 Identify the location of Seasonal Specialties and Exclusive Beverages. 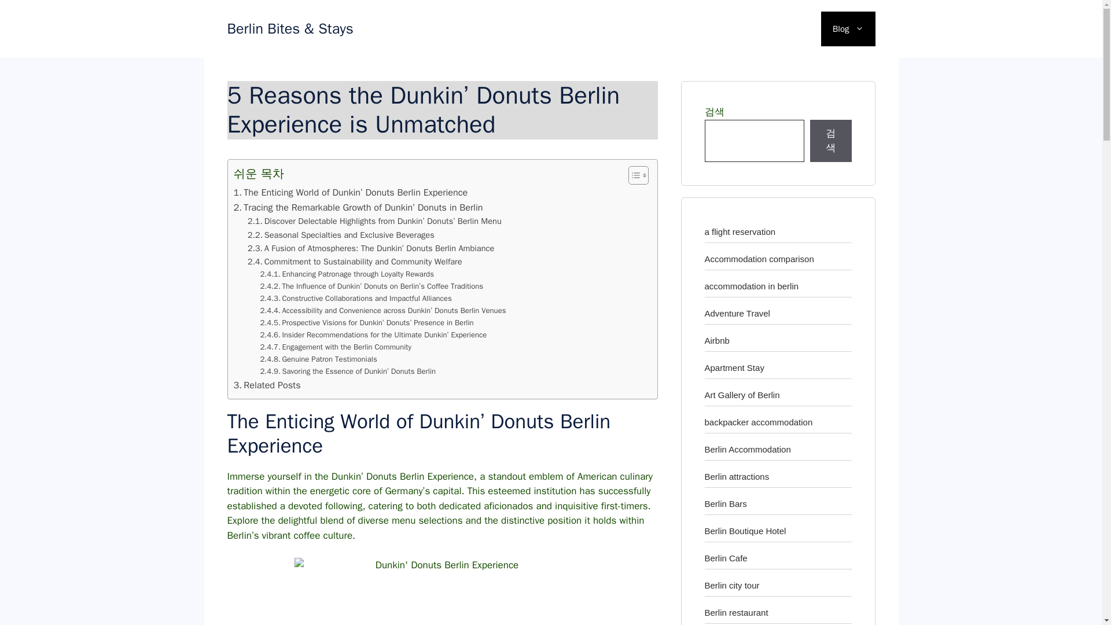
(341, 235).